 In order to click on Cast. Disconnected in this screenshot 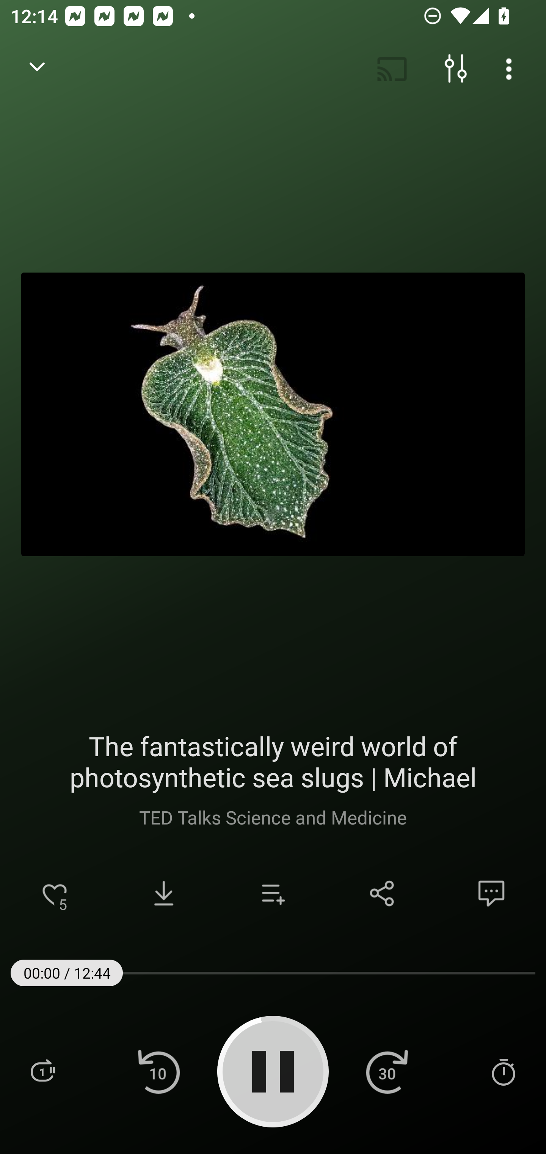, I will do `click(392, 69)`.